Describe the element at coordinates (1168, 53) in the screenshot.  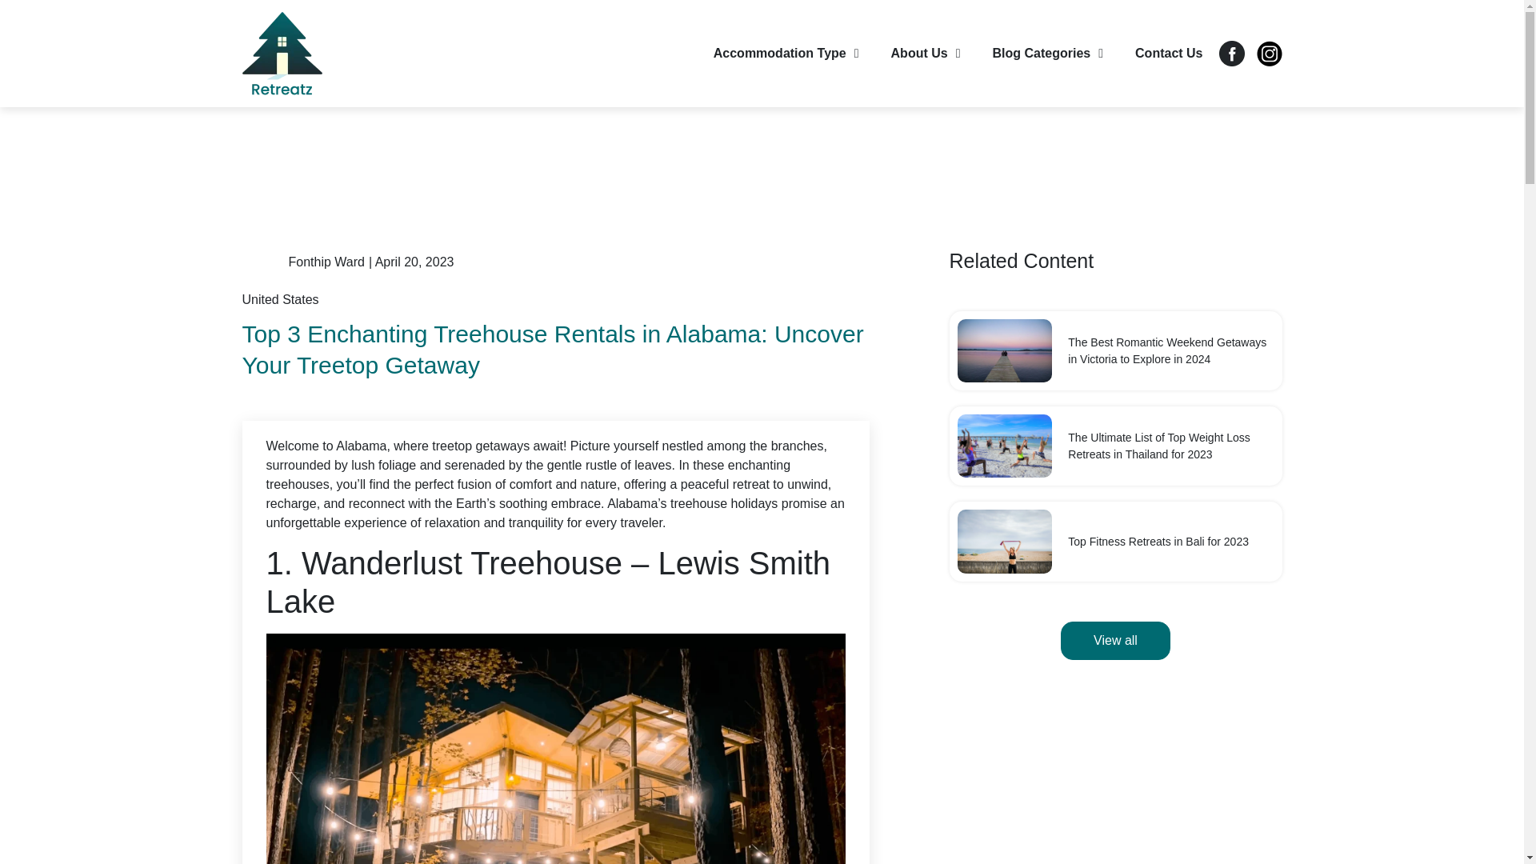
I see `Contact Us` at that location.